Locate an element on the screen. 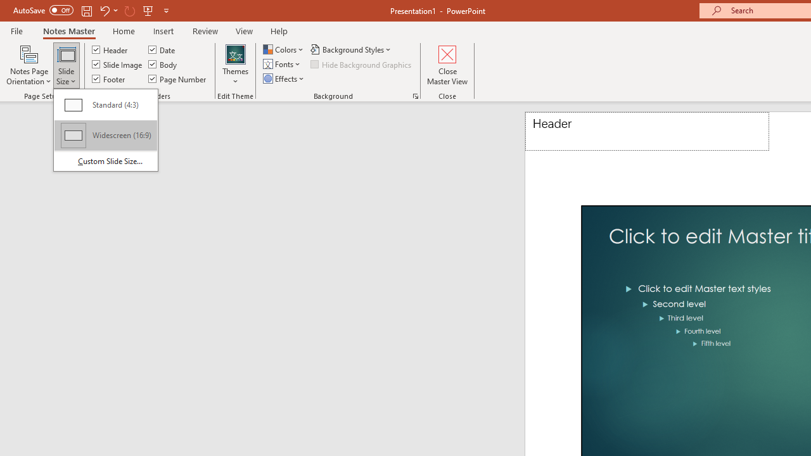 This screenshot has height=456, width=811. Hide Background Graphics is located at coordinates (361, 65).